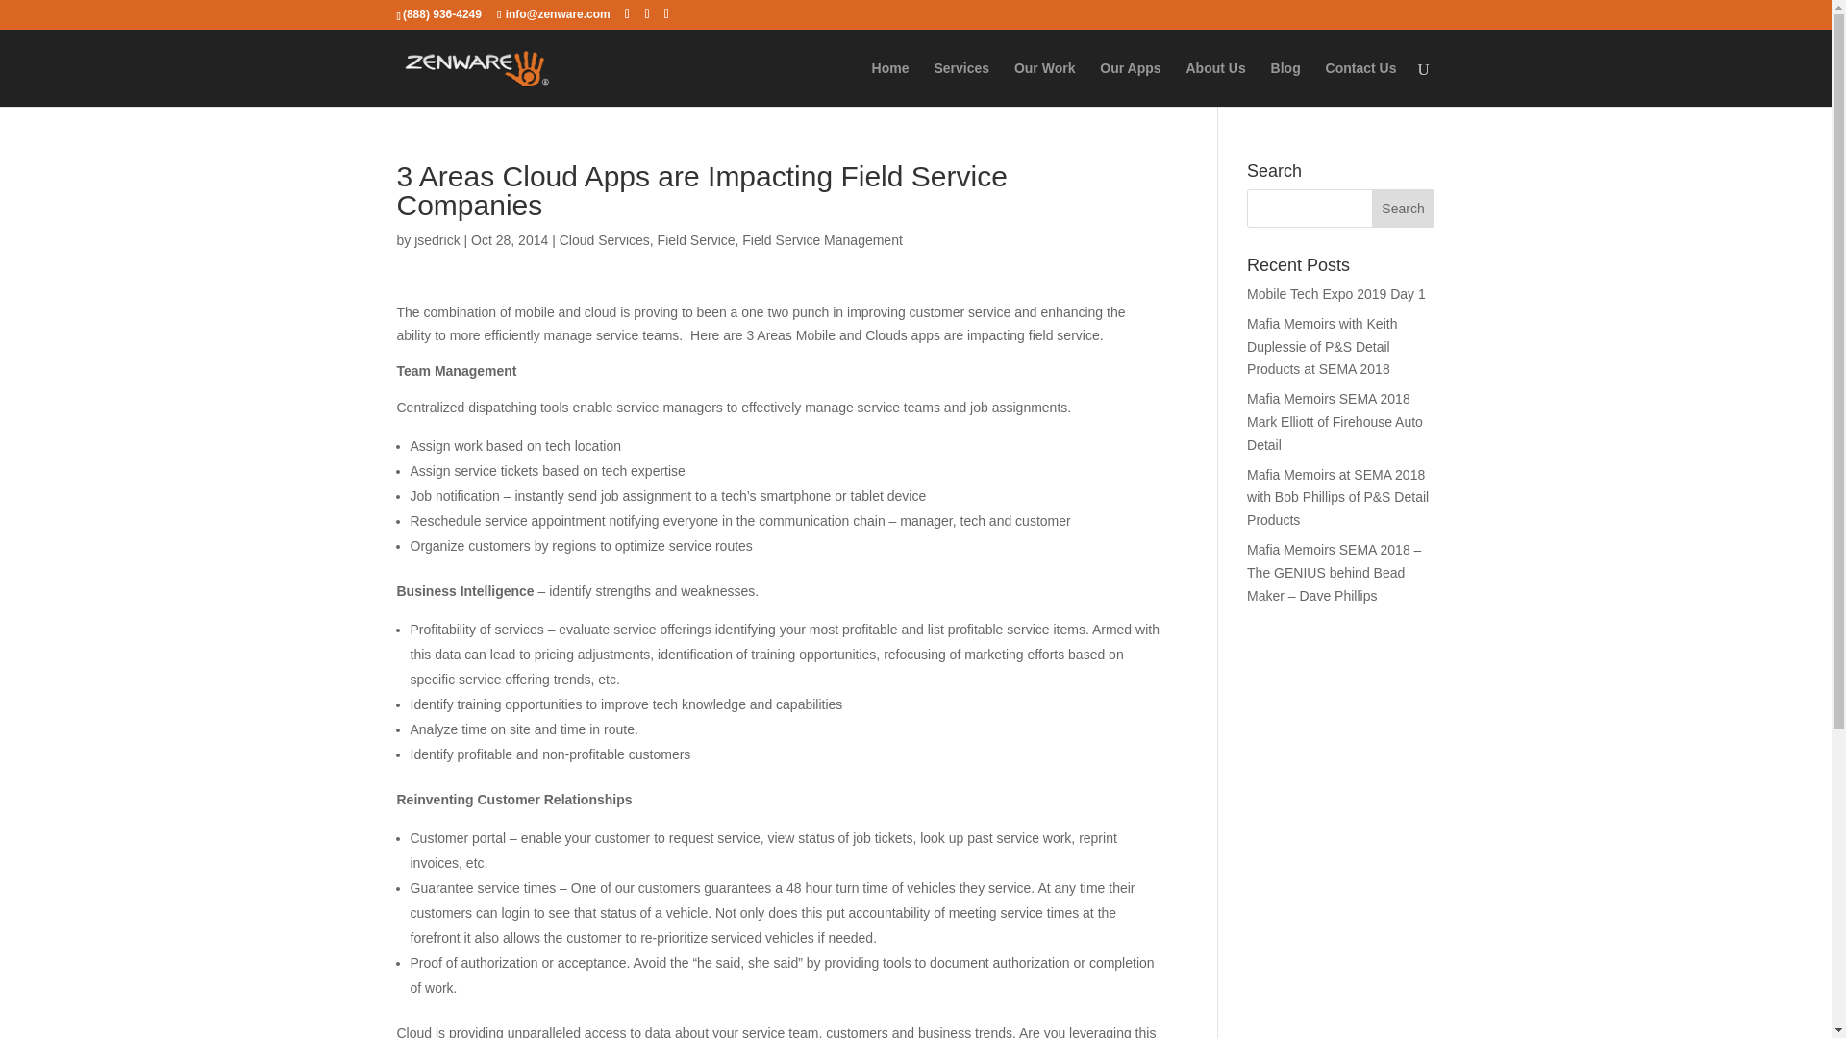  Describe the element at coordinates (437, 240) in the screenshot. I see `Posts by jsedrick` at that location.